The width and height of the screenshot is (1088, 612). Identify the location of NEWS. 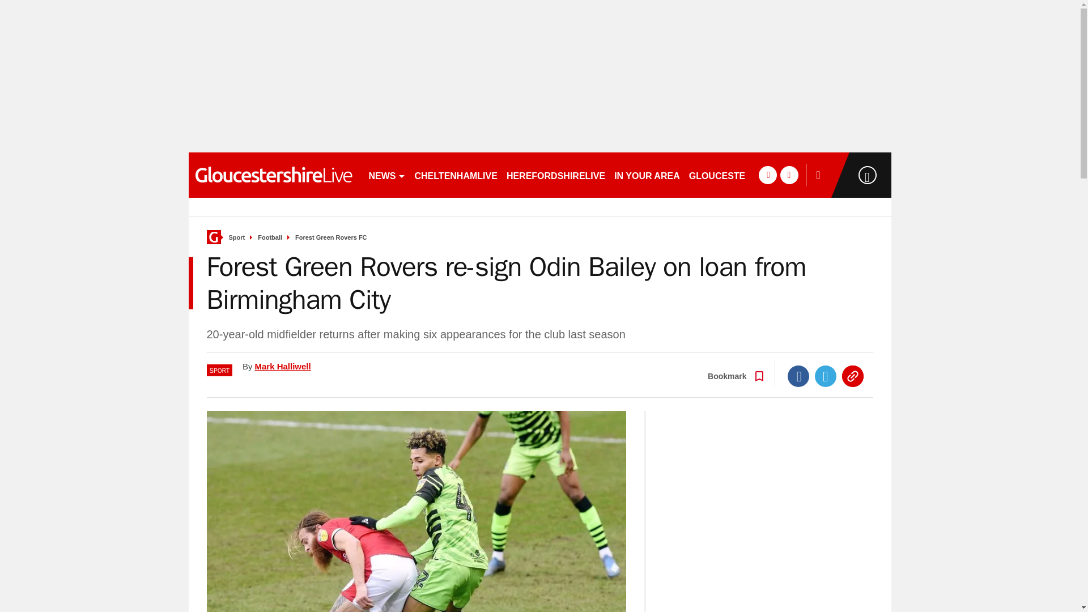
(386, 175).